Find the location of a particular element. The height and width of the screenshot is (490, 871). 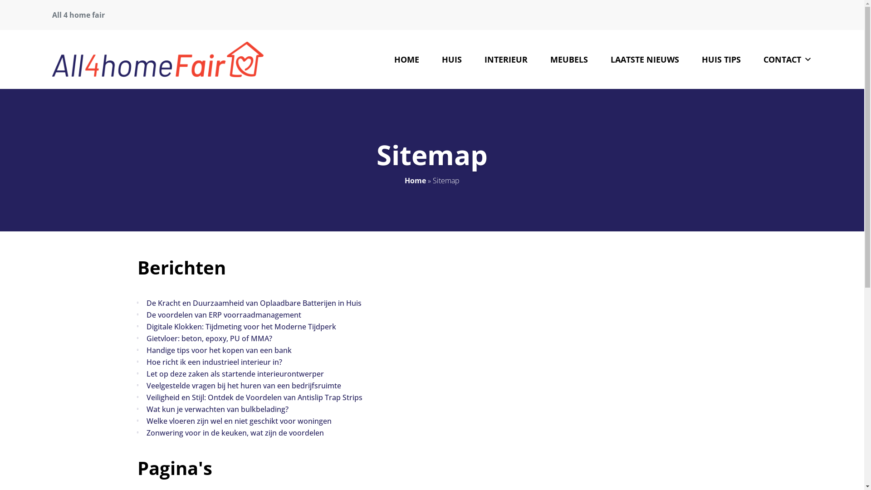

Zonwering voor in de keuken, wat zijn de voordelen is located at coordinates (235, 433).